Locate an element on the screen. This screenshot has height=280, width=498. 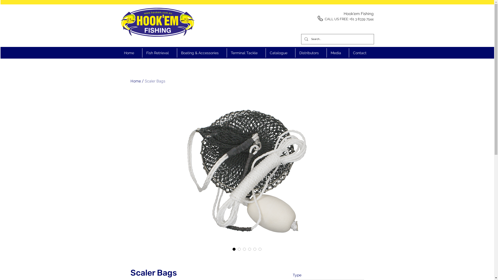
Catalogue is located at coordinates (280, 53).